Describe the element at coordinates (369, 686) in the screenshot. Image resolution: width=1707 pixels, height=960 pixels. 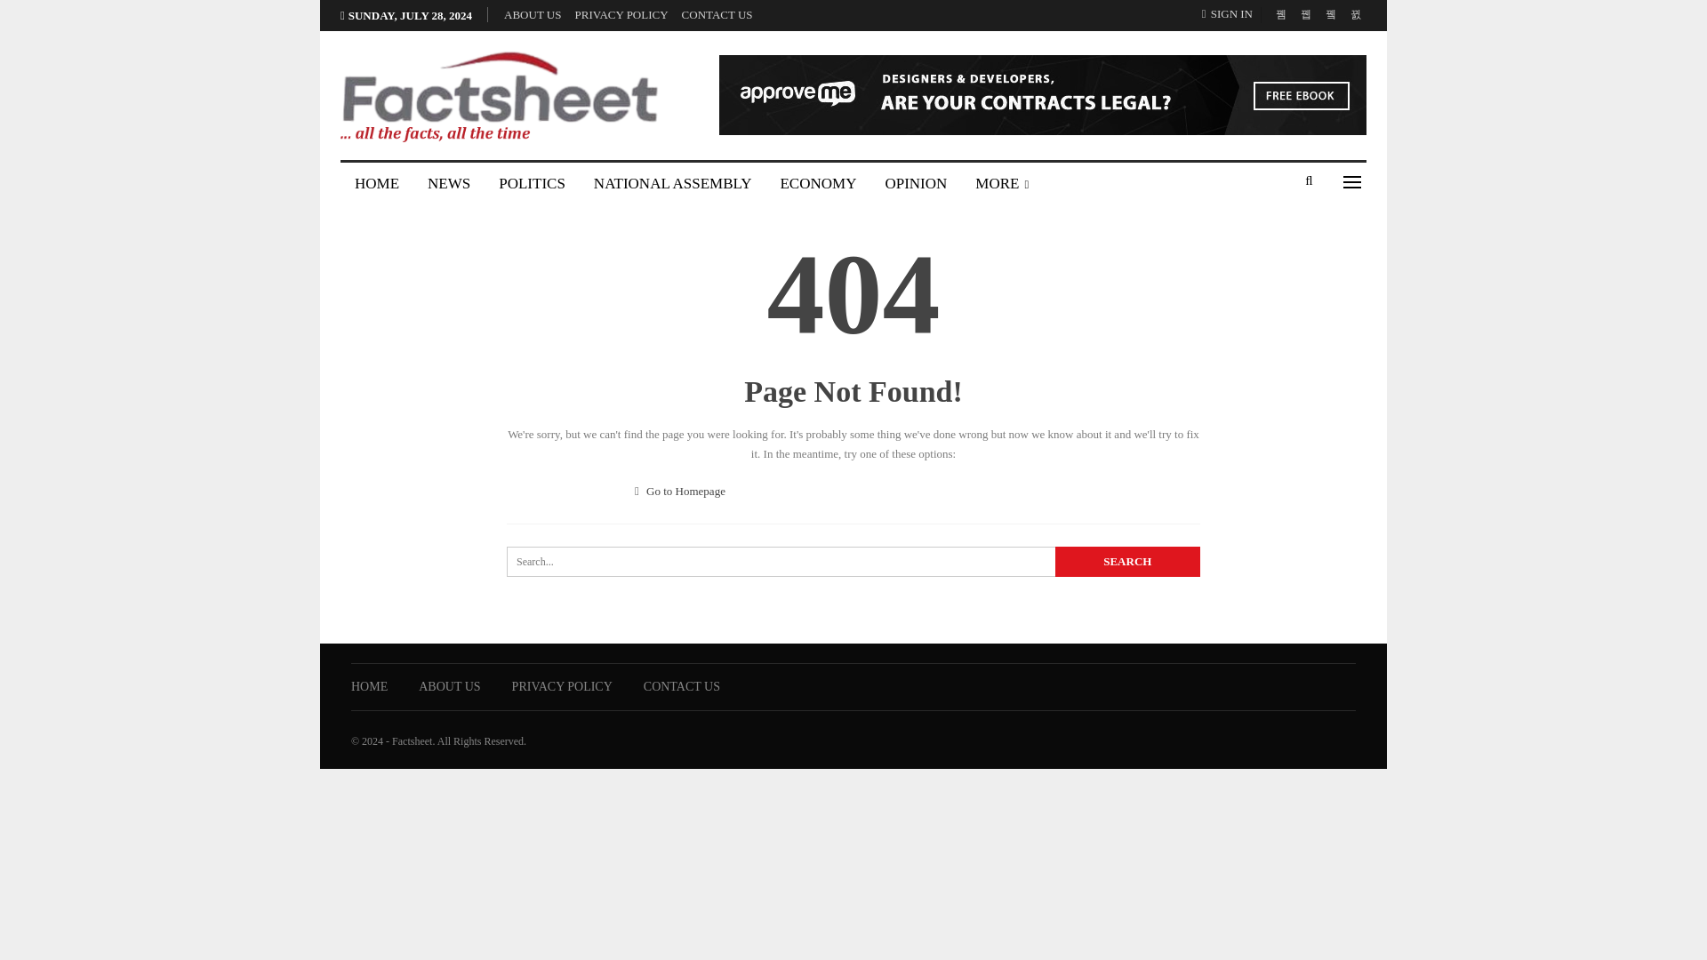
I see `HOME` at that location.